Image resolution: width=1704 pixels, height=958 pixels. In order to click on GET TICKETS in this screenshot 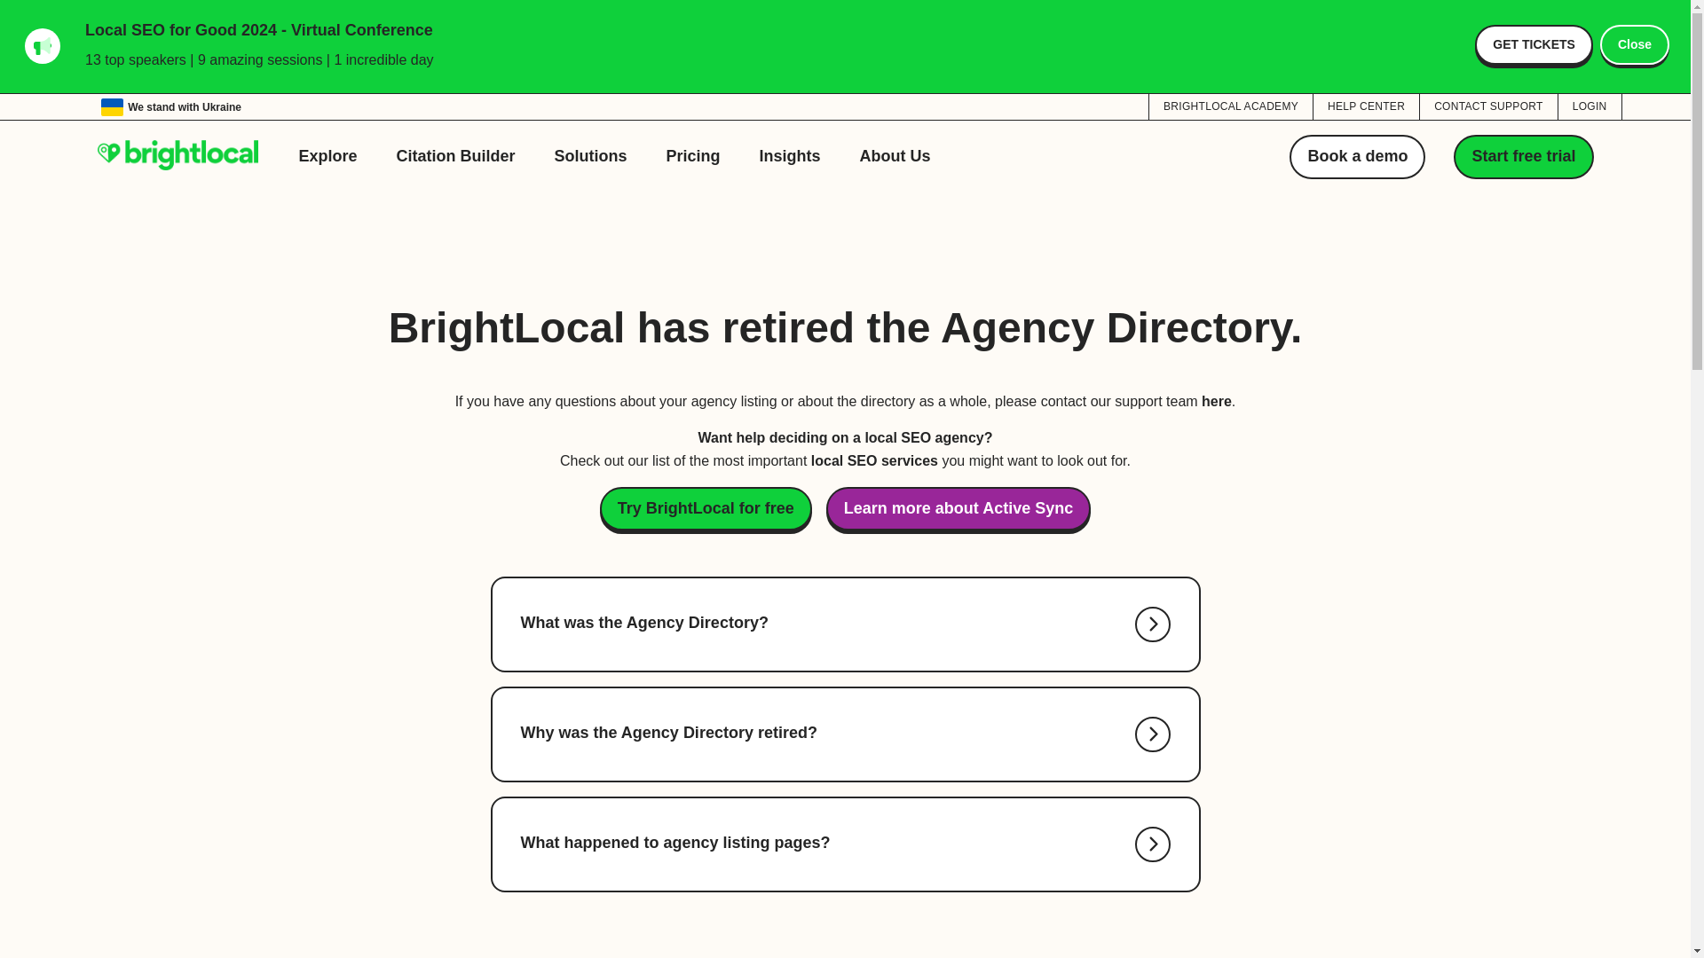, I will do `click(1534, 44)`.